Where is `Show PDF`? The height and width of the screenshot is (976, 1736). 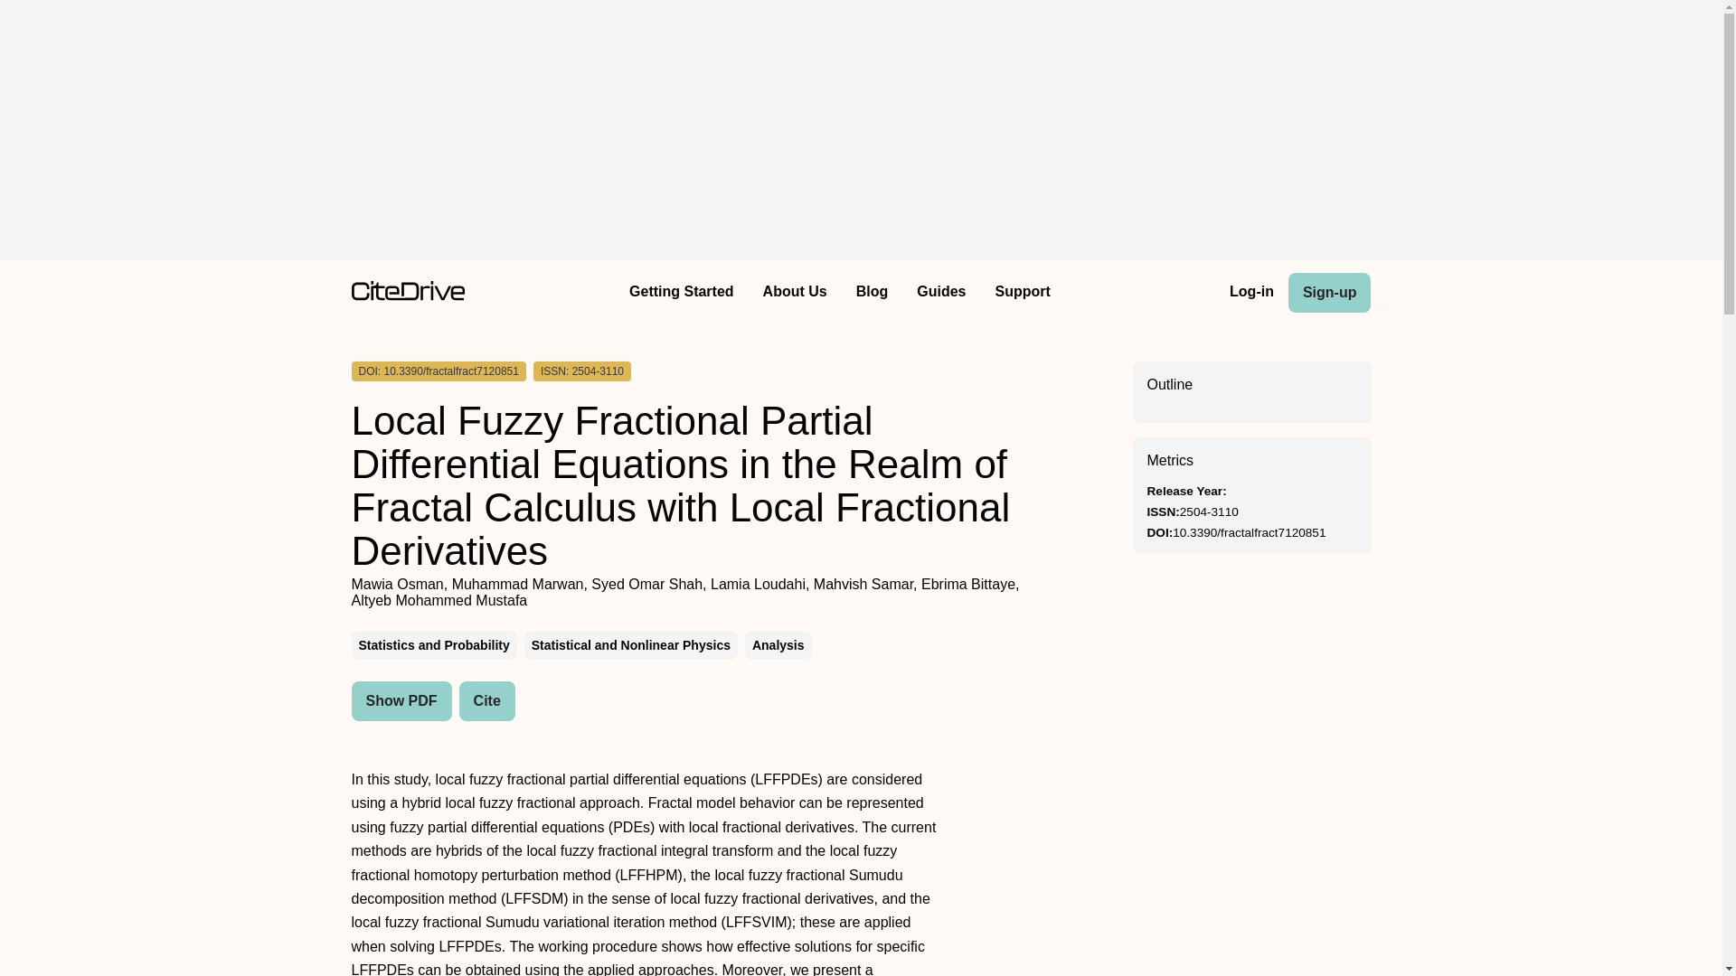
Show PDF is located at coordinates (401, 701).